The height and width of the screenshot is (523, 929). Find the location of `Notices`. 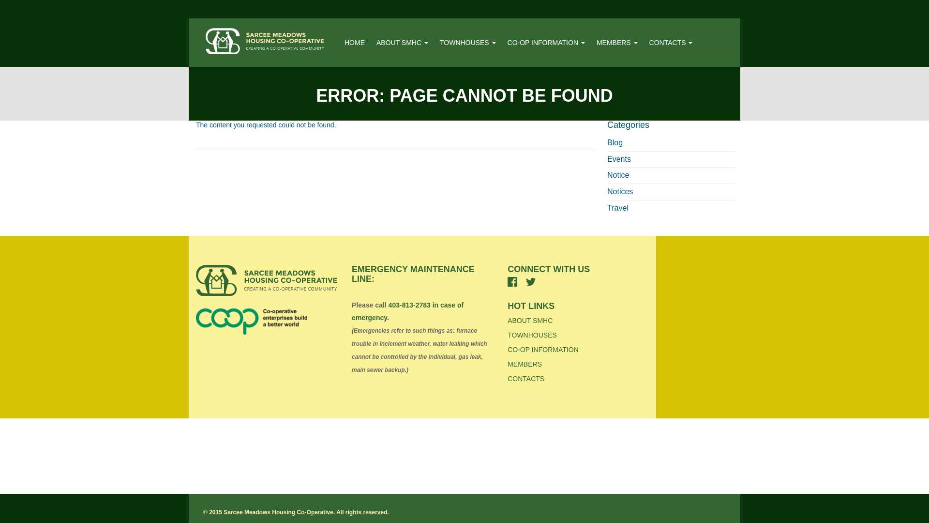

Notices is located at coordinates (620, 191).